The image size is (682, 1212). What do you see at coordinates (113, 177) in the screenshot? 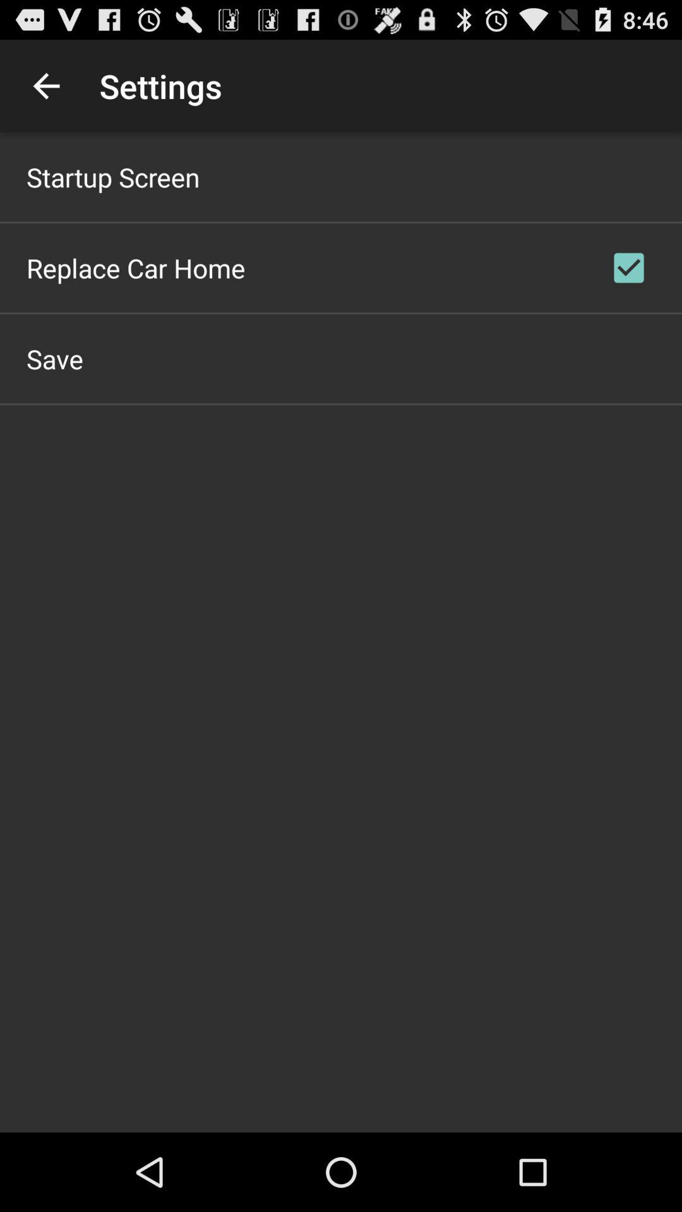
I see `swipe to the startup screen app` at bounding box center [113, 177].